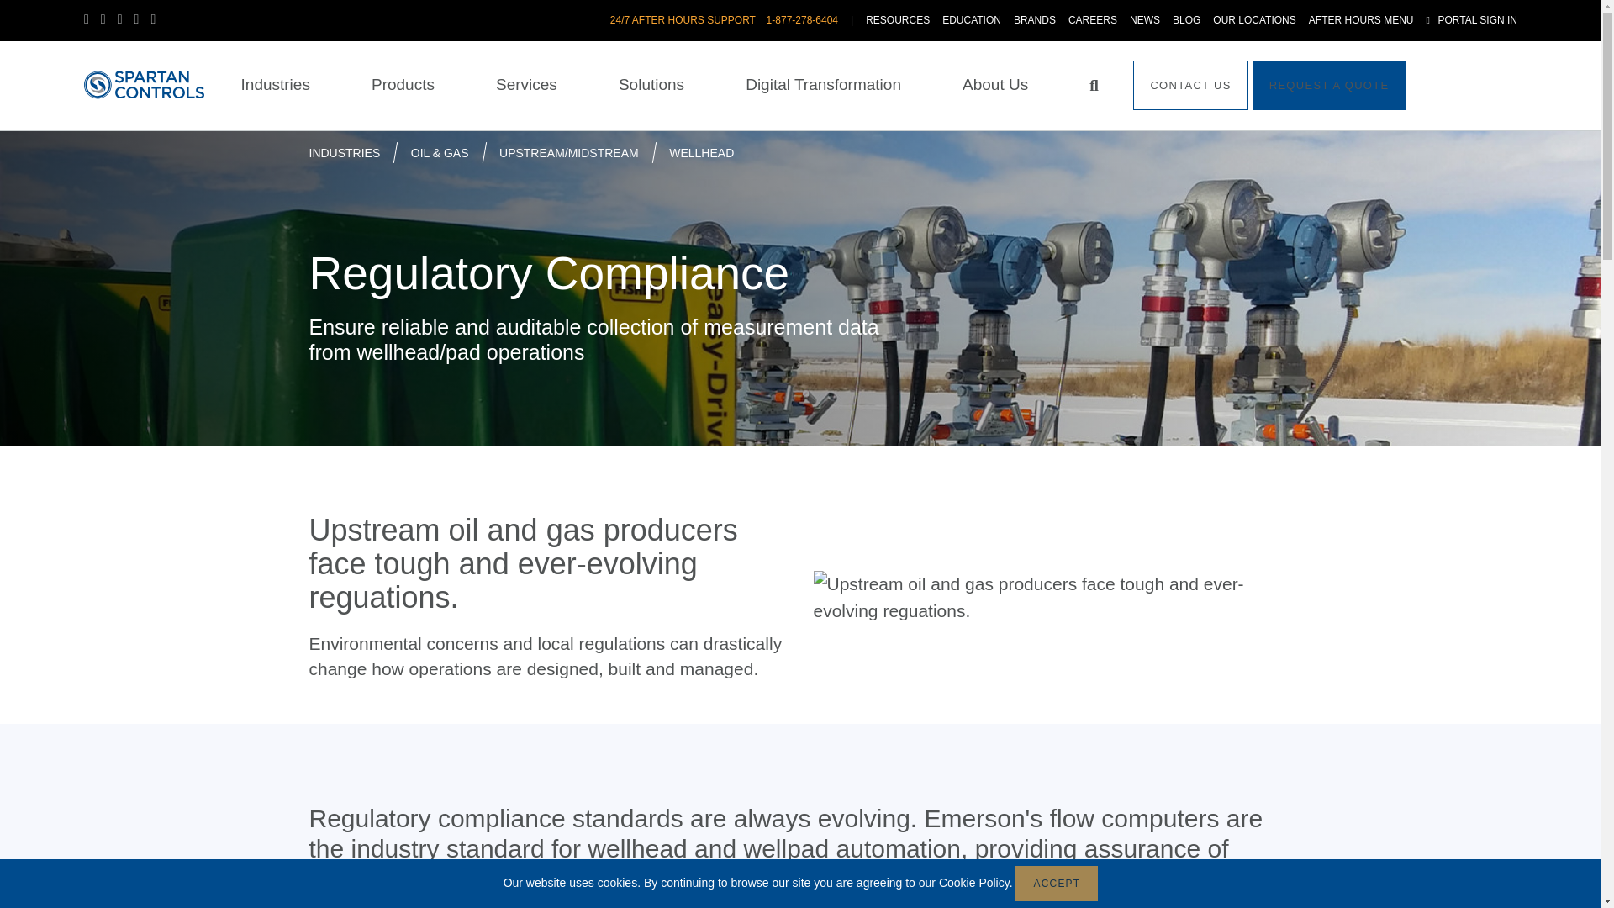 The image size is (1614, 908). What do you see at coordinates (1187, 20) in the screenshot?
I see `BLOG` at bounding box center [1187, 20].